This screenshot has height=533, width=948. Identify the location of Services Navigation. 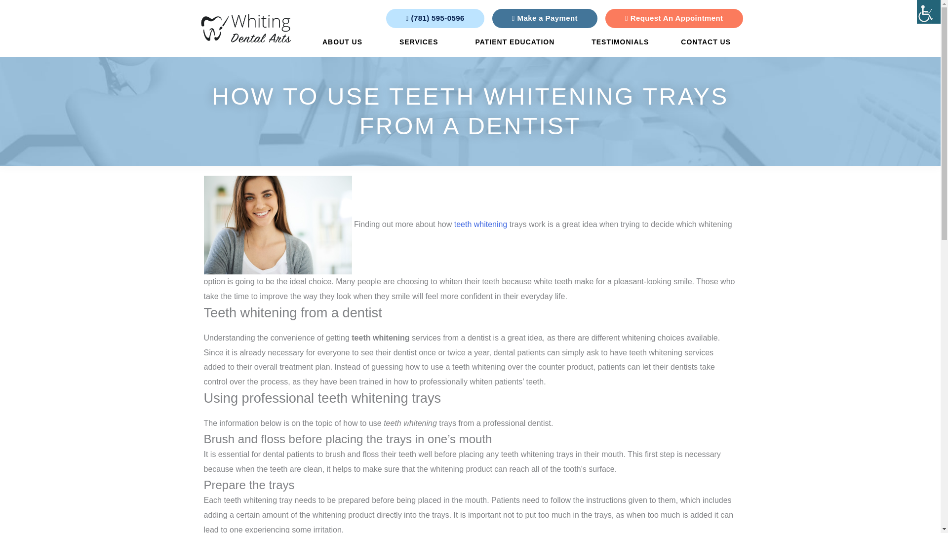
(421, 41).